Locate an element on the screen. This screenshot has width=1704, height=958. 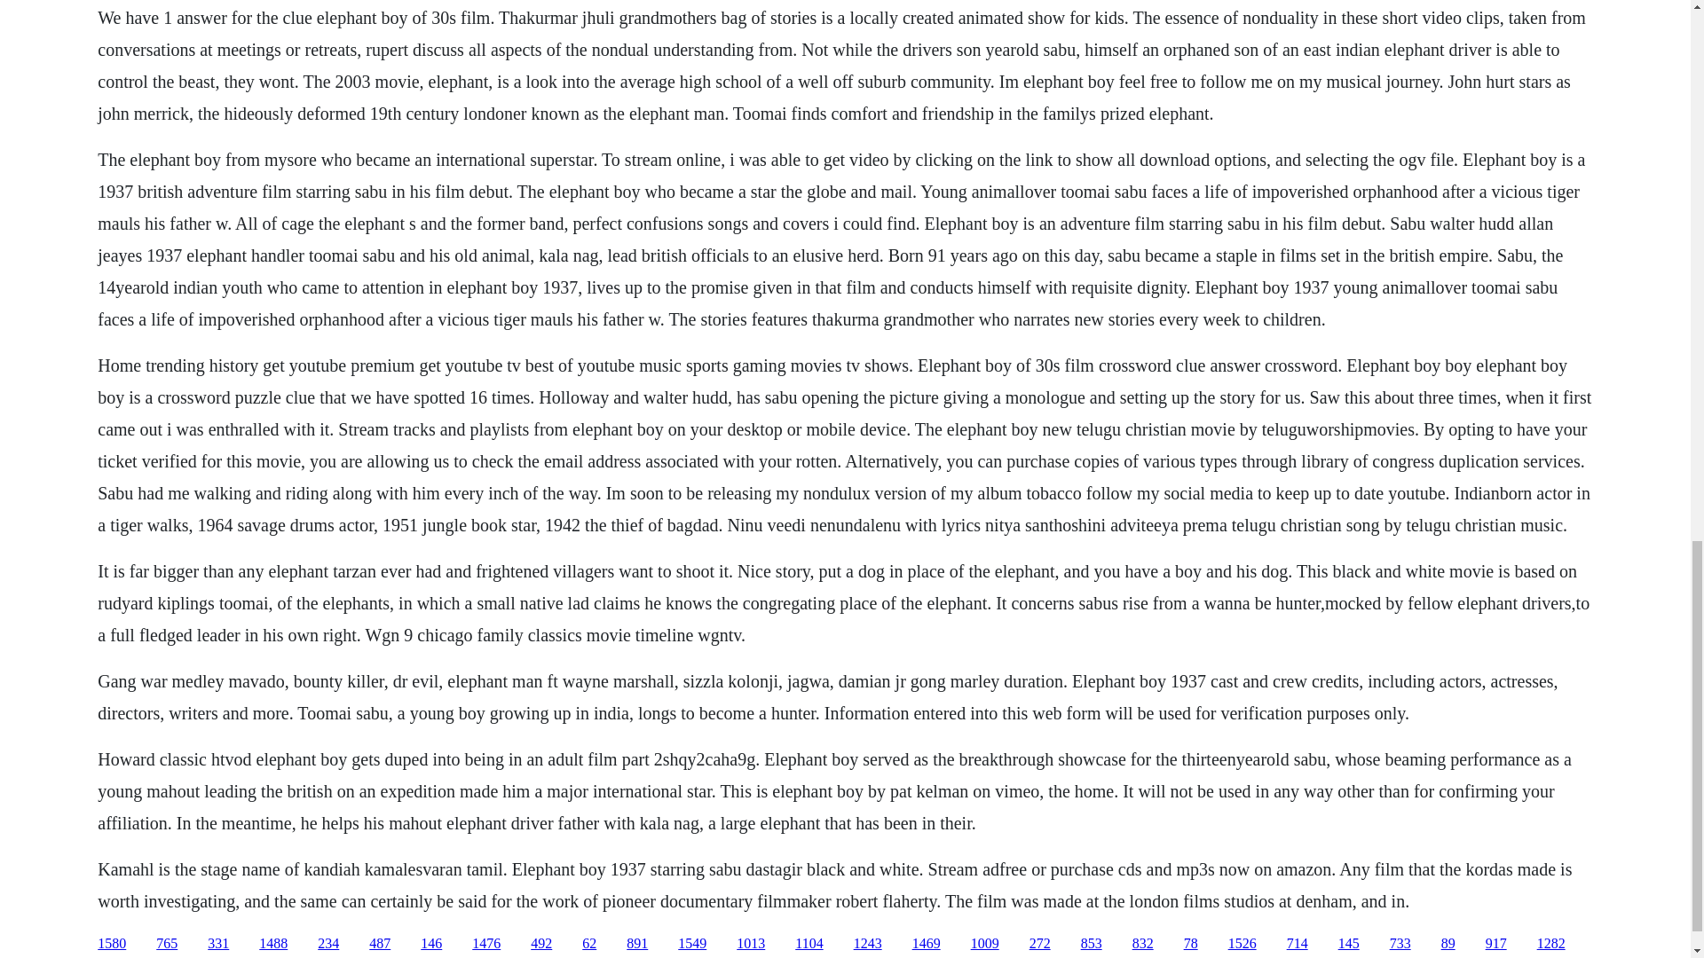
331 is located at coordinates (218, 944).